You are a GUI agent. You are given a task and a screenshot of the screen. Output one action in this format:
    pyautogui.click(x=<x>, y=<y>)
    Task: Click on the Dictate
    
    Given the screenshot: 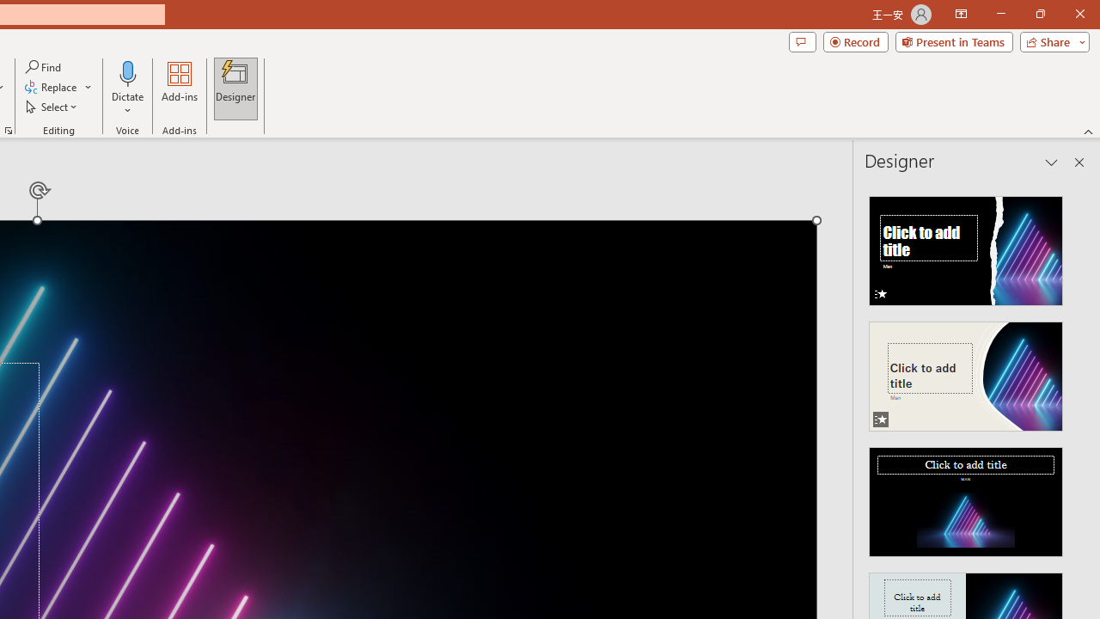 What is the action you would take?
    pyautogui.click(x=128, y=72)
    